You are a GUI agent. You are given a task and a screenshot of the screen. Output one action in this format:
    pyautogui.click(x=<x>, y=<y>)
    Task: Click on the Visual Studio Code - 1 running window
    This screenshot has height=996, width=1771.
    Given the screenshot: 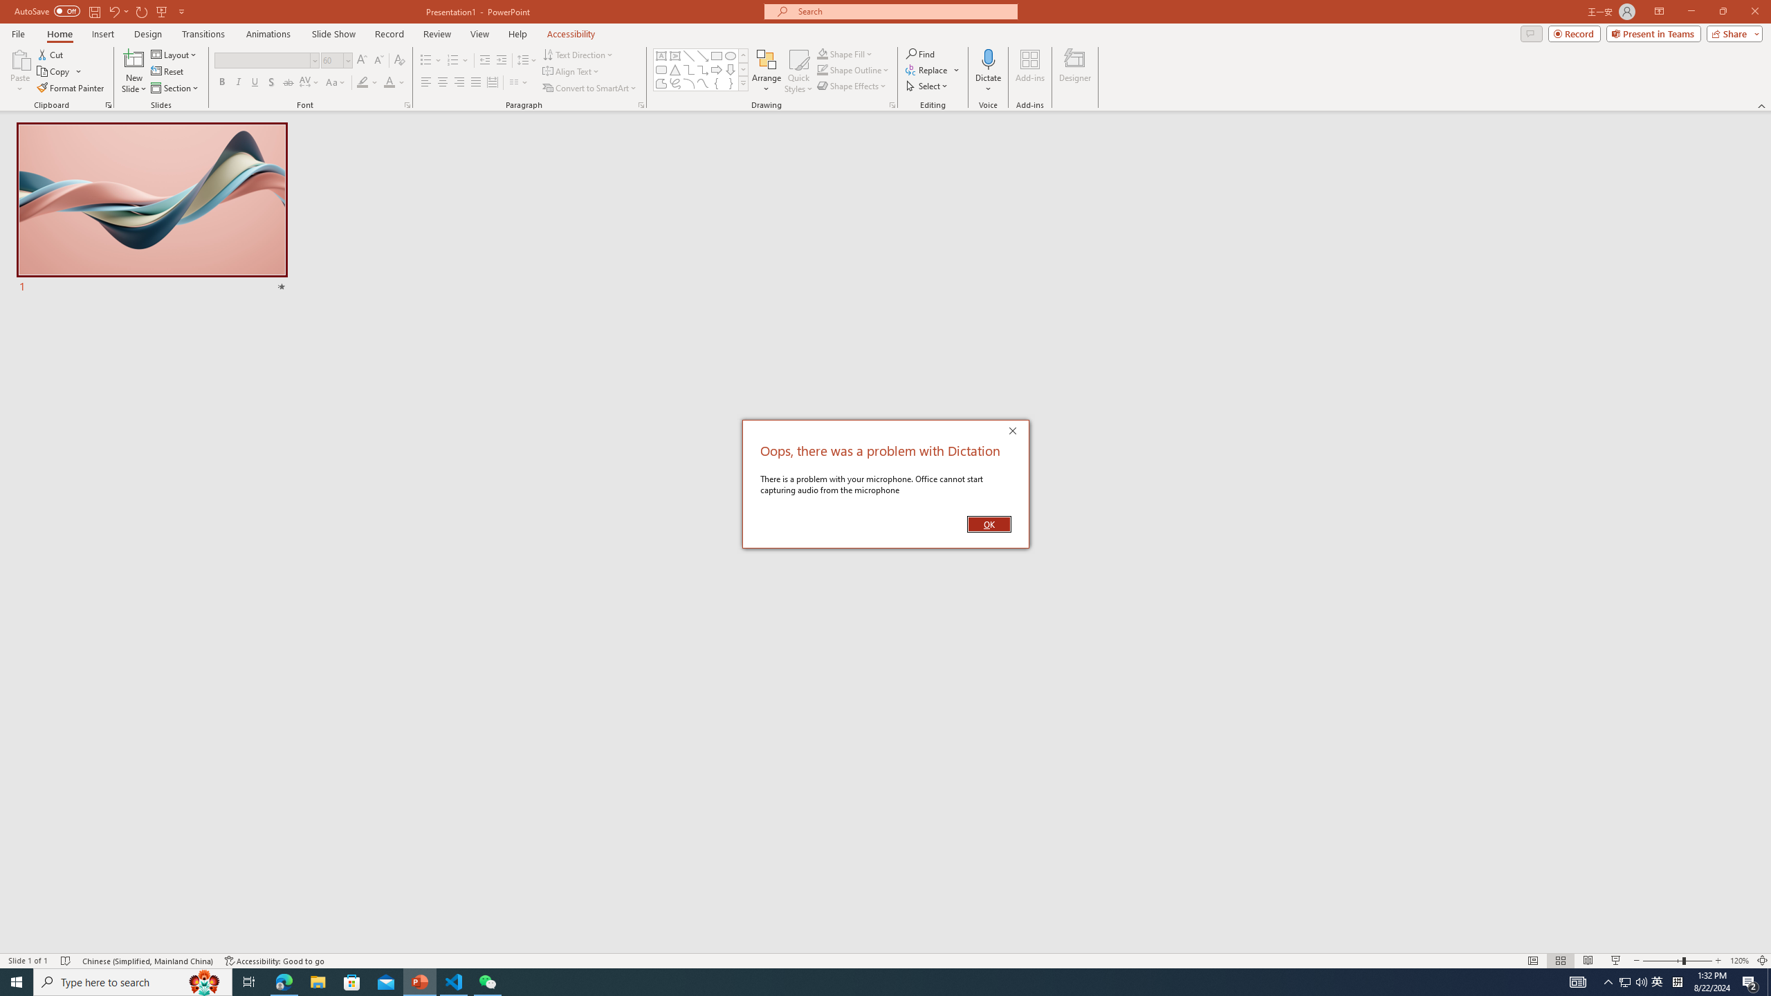 What is the action you would take?
    pyautogui.click(x=454, y=982)
    